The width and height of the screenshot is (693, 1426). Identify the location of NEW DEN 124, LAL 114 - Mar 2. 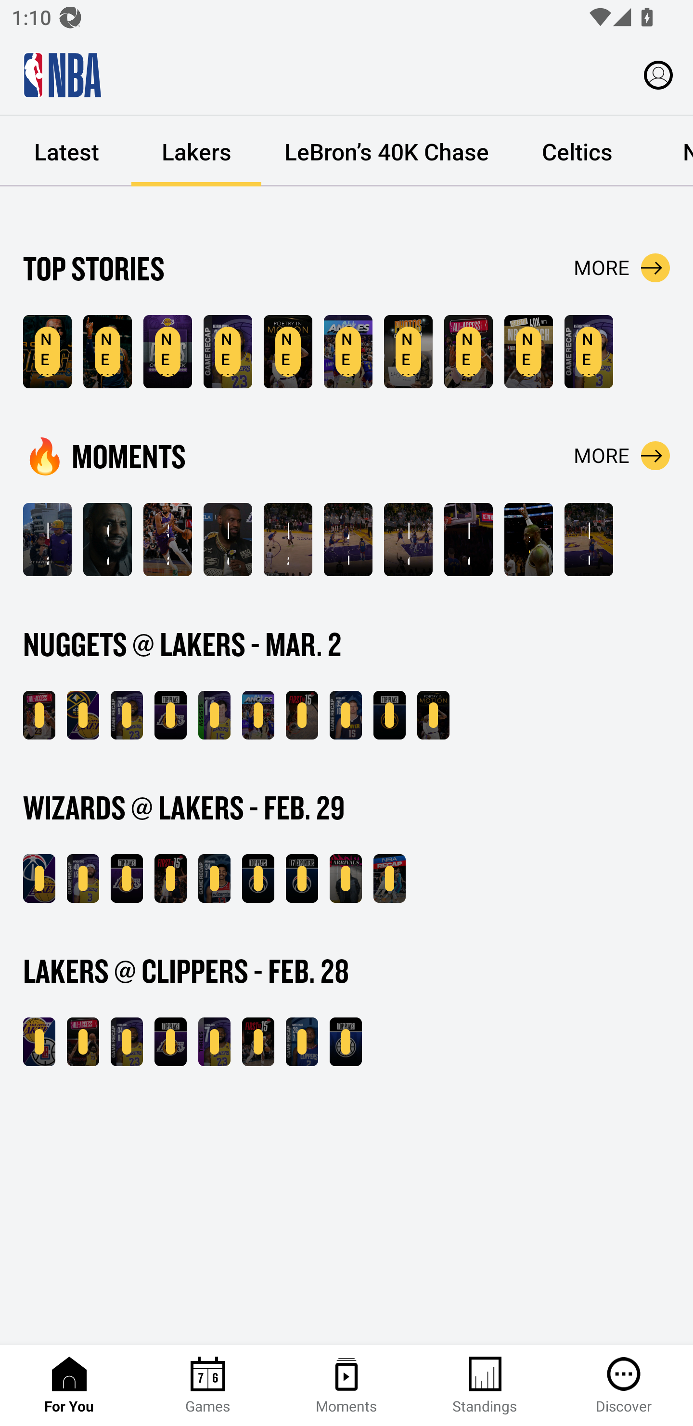
(83, 715).